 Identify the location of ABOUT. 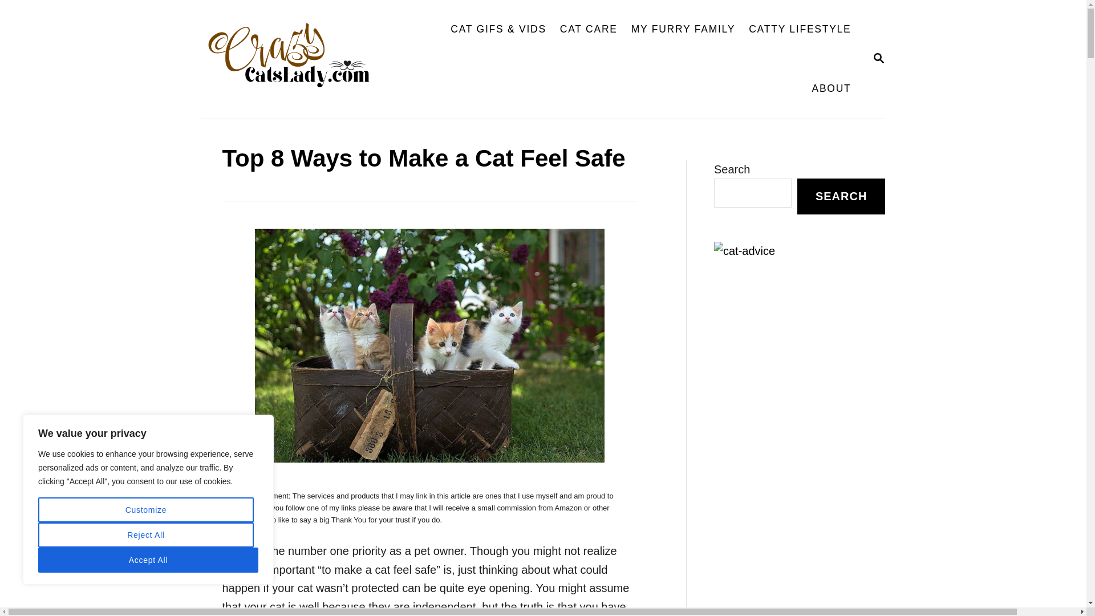
(297, 59).